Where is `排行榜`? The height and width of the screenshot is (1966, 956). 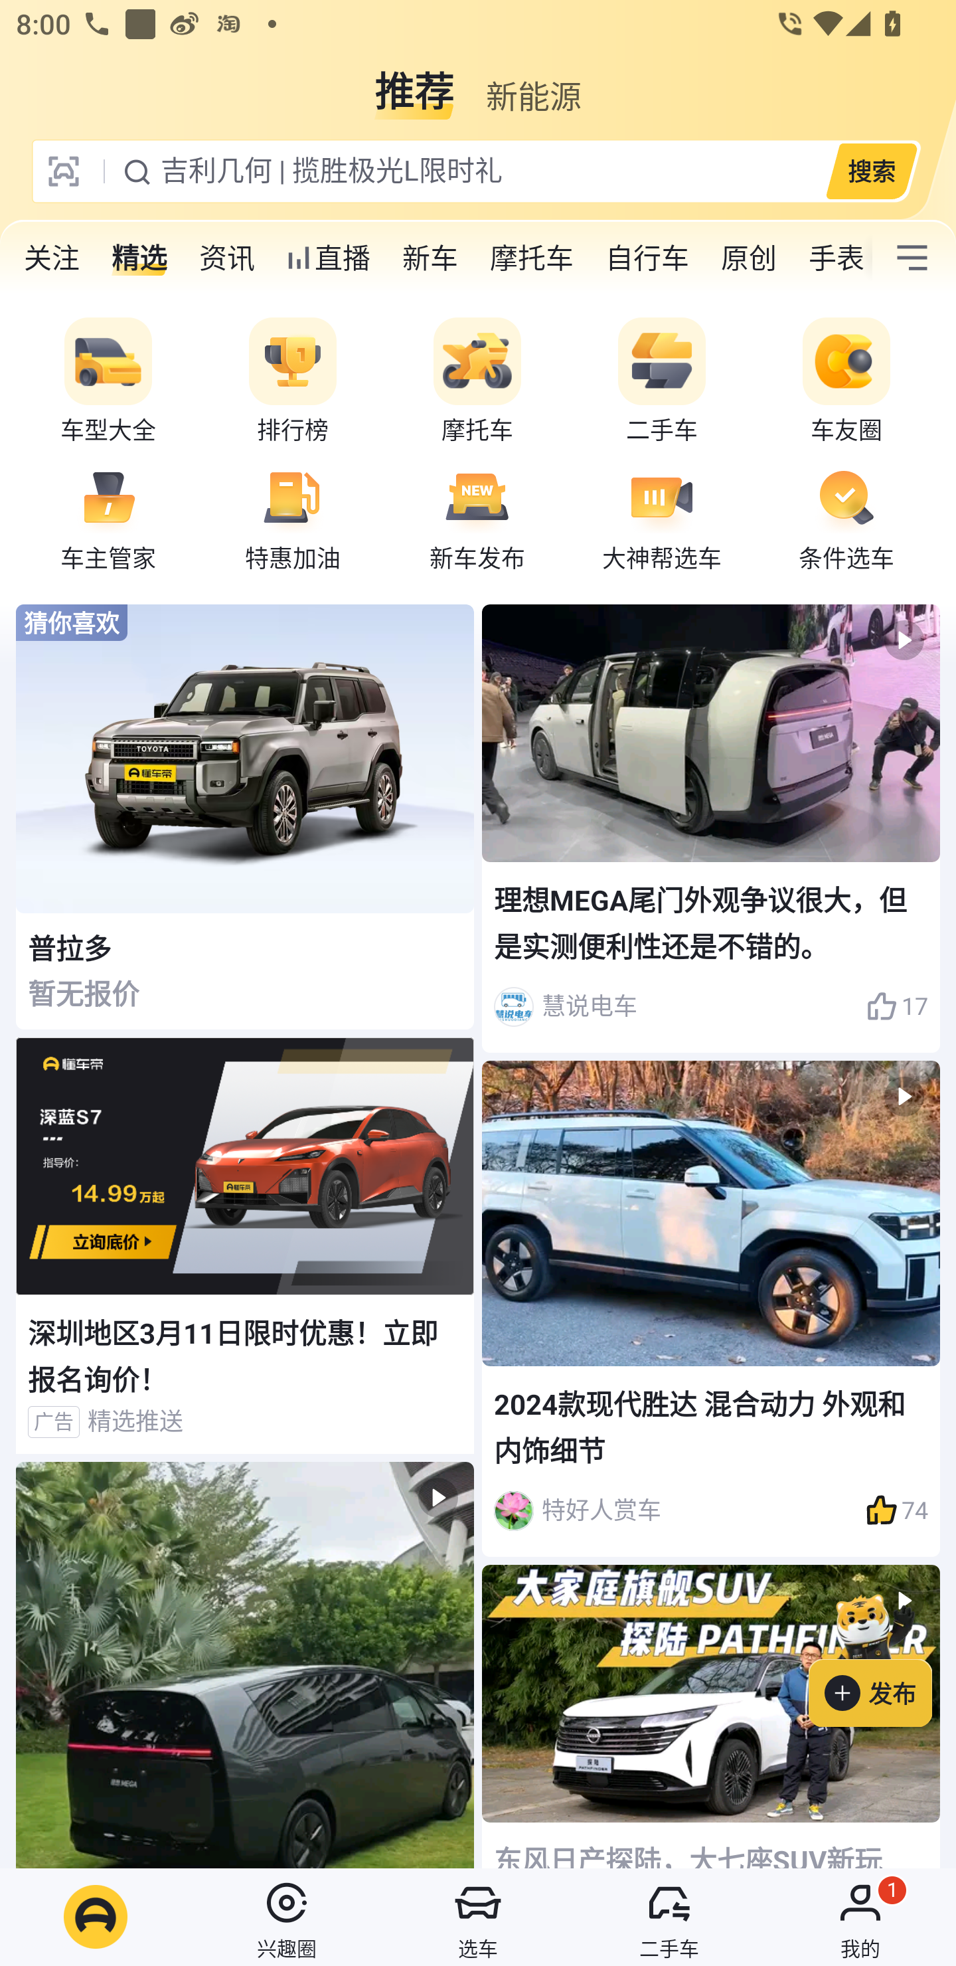 排行榜 is located at coordinates (293, 381).